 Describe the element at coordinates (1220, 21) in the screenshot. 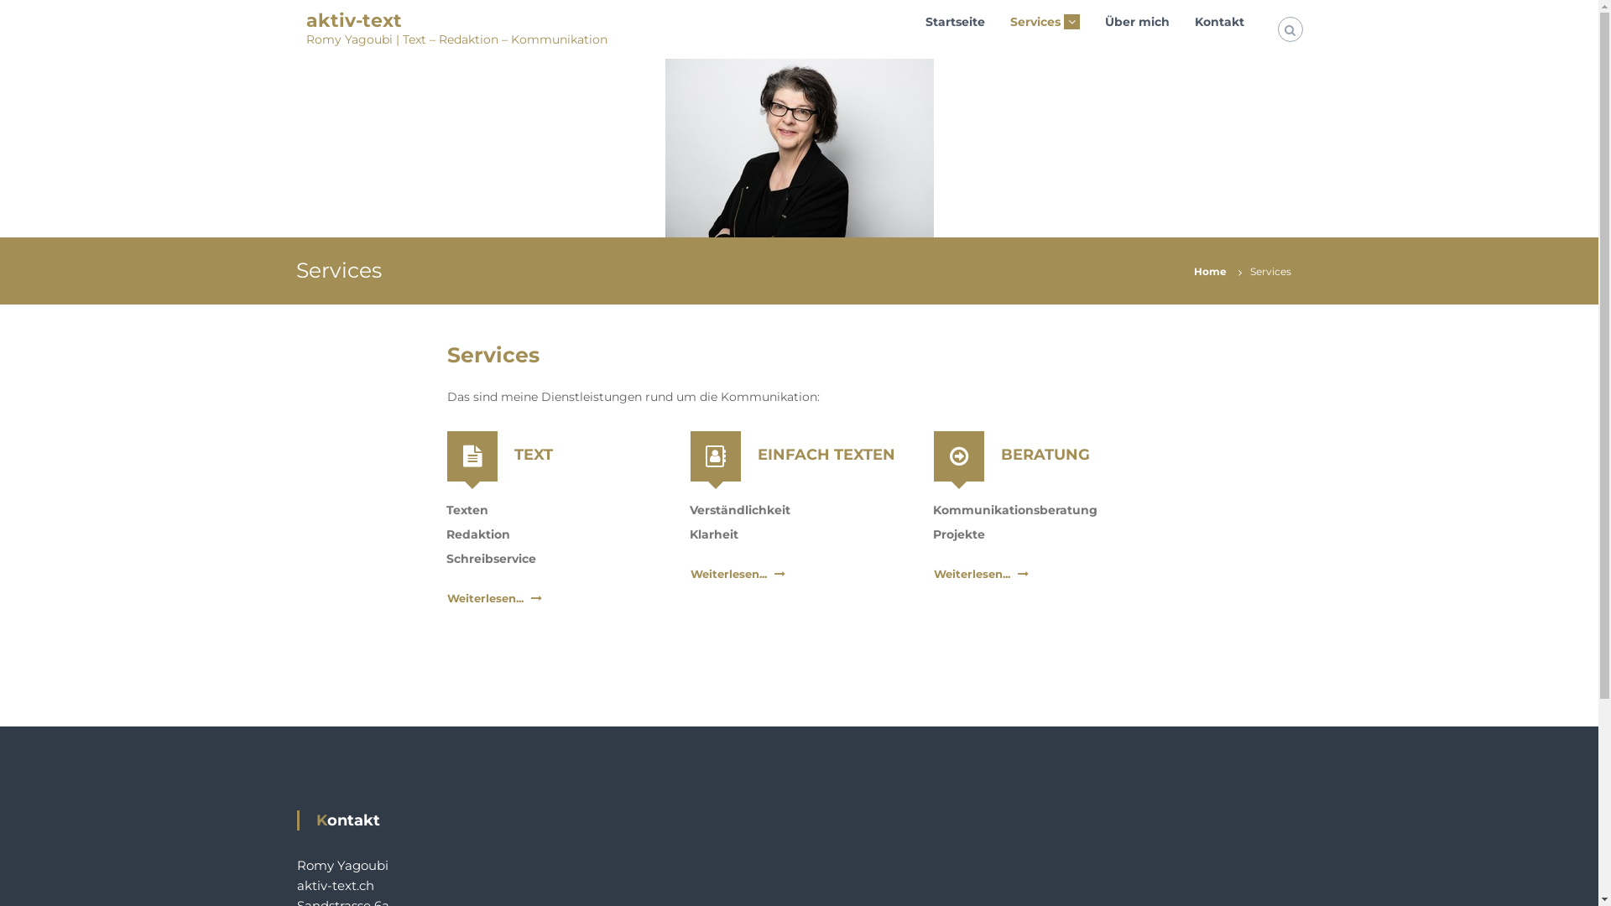

I see `Kontakt` at that location.